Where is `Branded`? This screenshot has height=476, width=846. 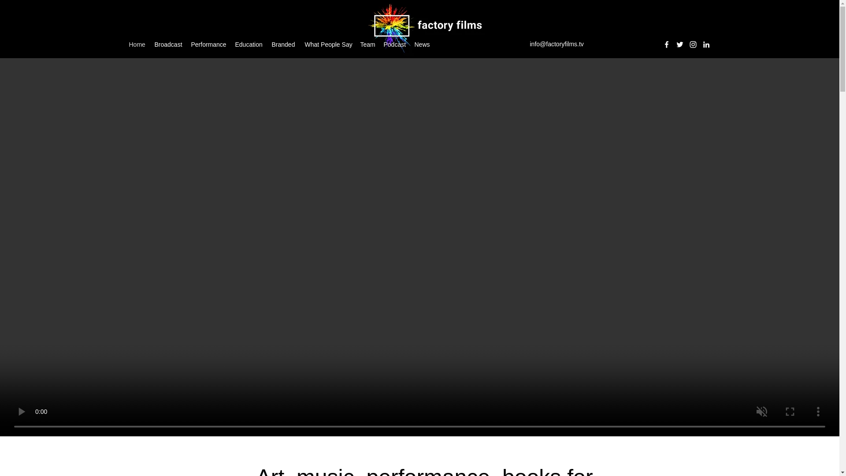
Branded is located at coordinates (284, 44).